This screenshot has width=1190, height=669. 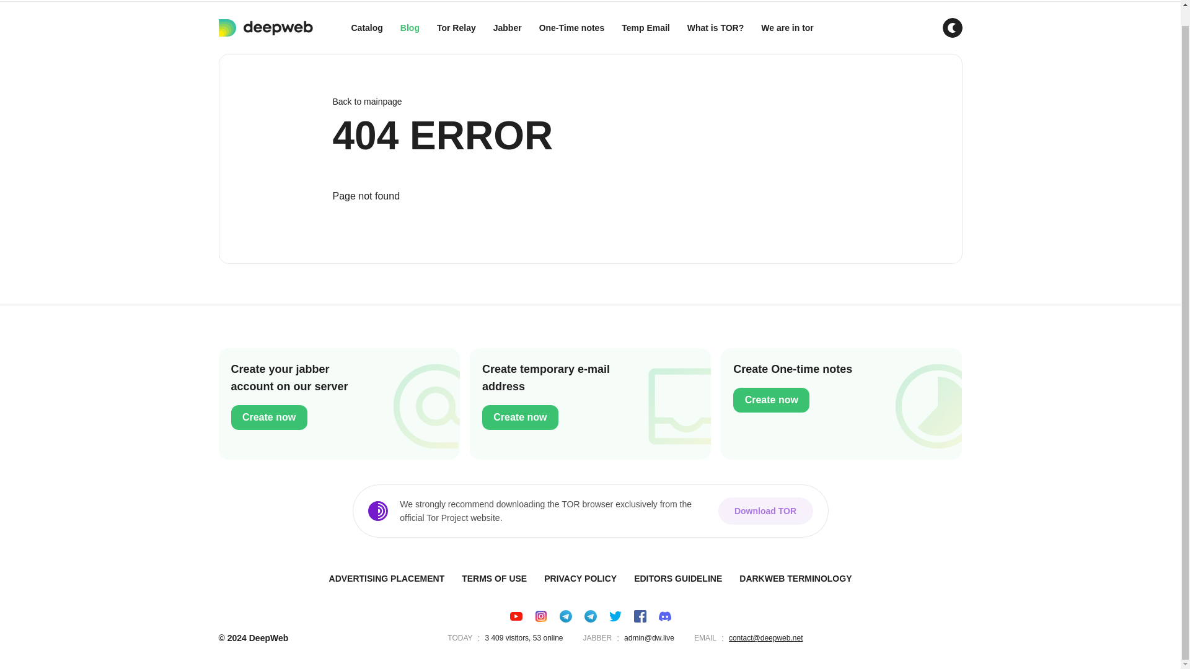 I want to click on Download TOR, so click(x=765, y=510).